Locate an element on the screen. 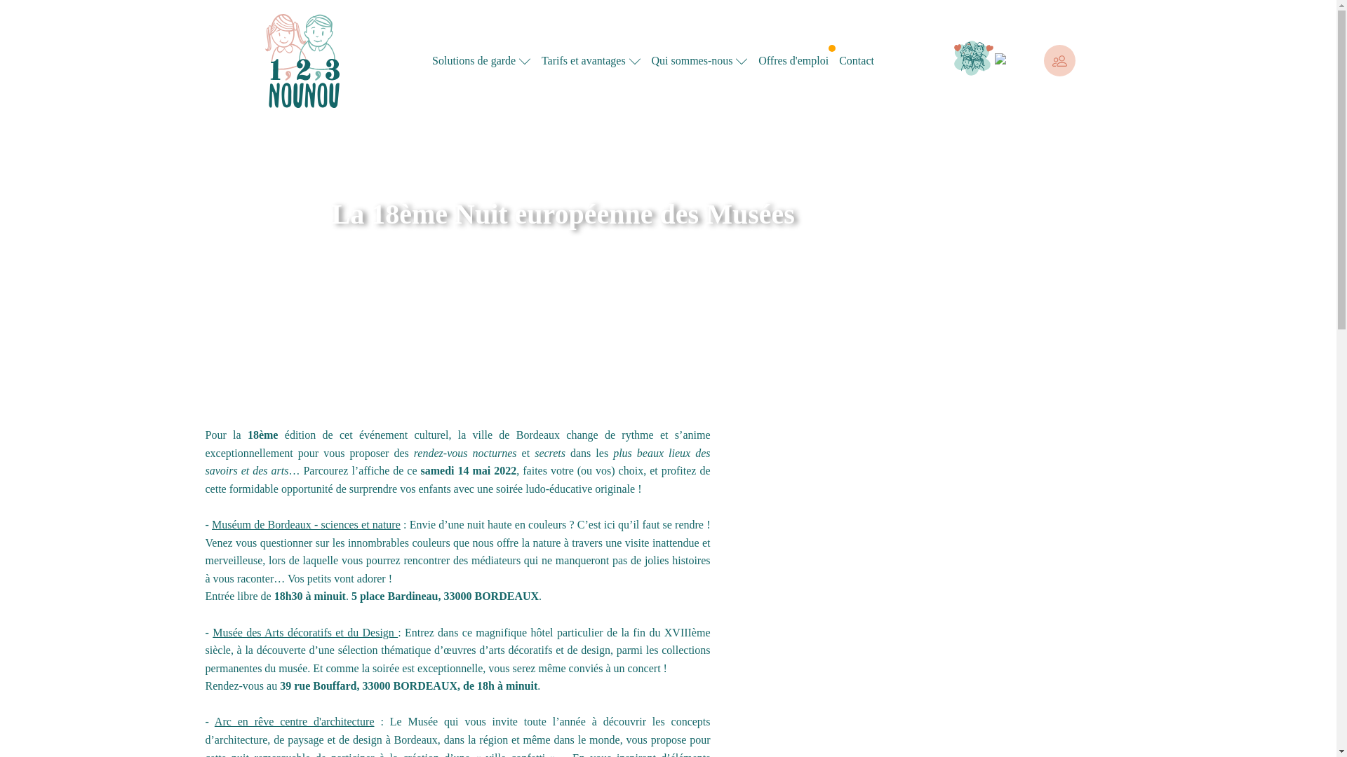 The height and width of the screenshot is (757, 1347). Offres d'emploi is located at coordinates (793, 61).